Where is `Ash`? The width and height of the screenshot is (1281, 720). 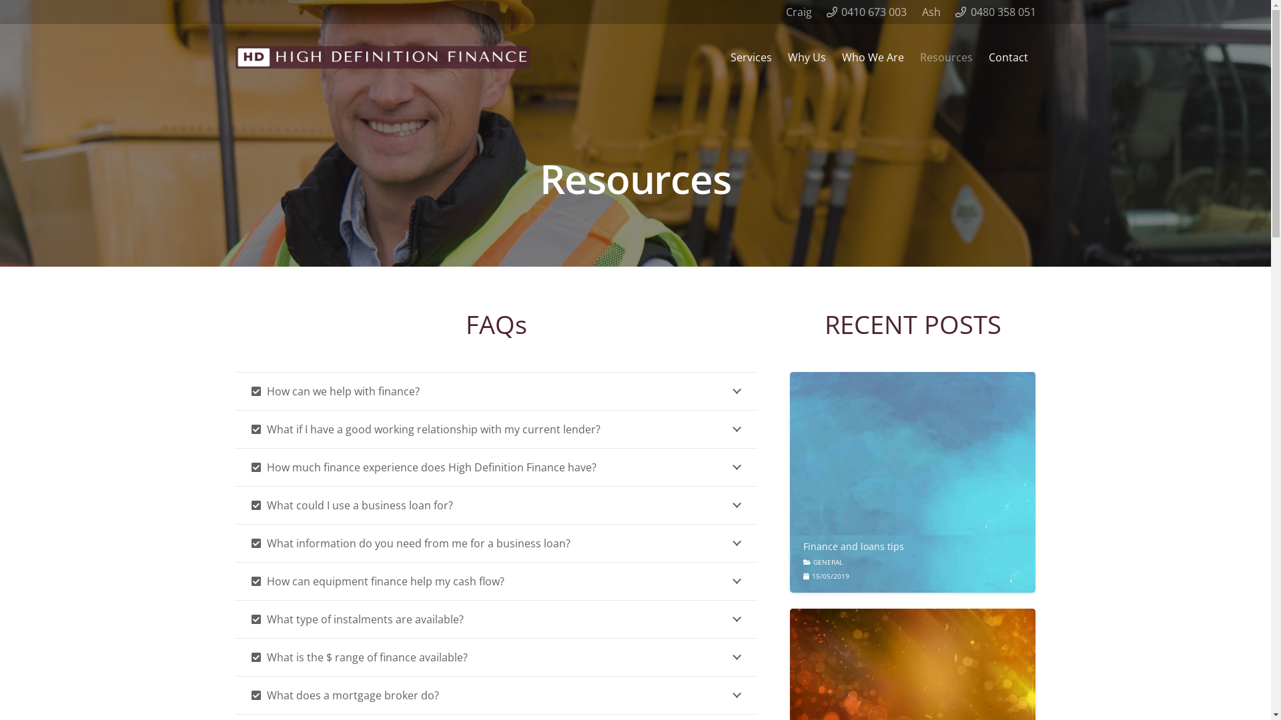
Ash is located at coordinates (931, 12).